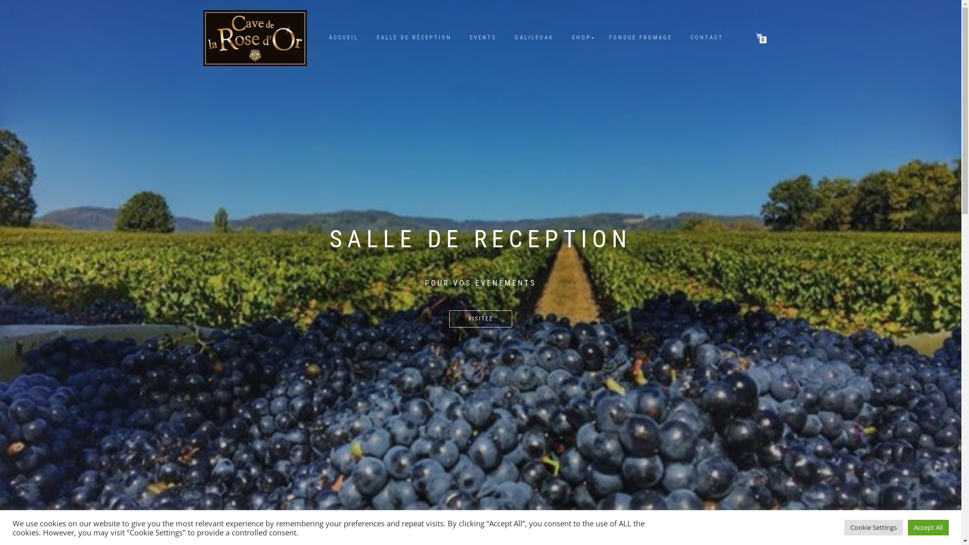 This screenshot has height=545, width=969. I want to click on Cookie Settings, so click(874, 528).